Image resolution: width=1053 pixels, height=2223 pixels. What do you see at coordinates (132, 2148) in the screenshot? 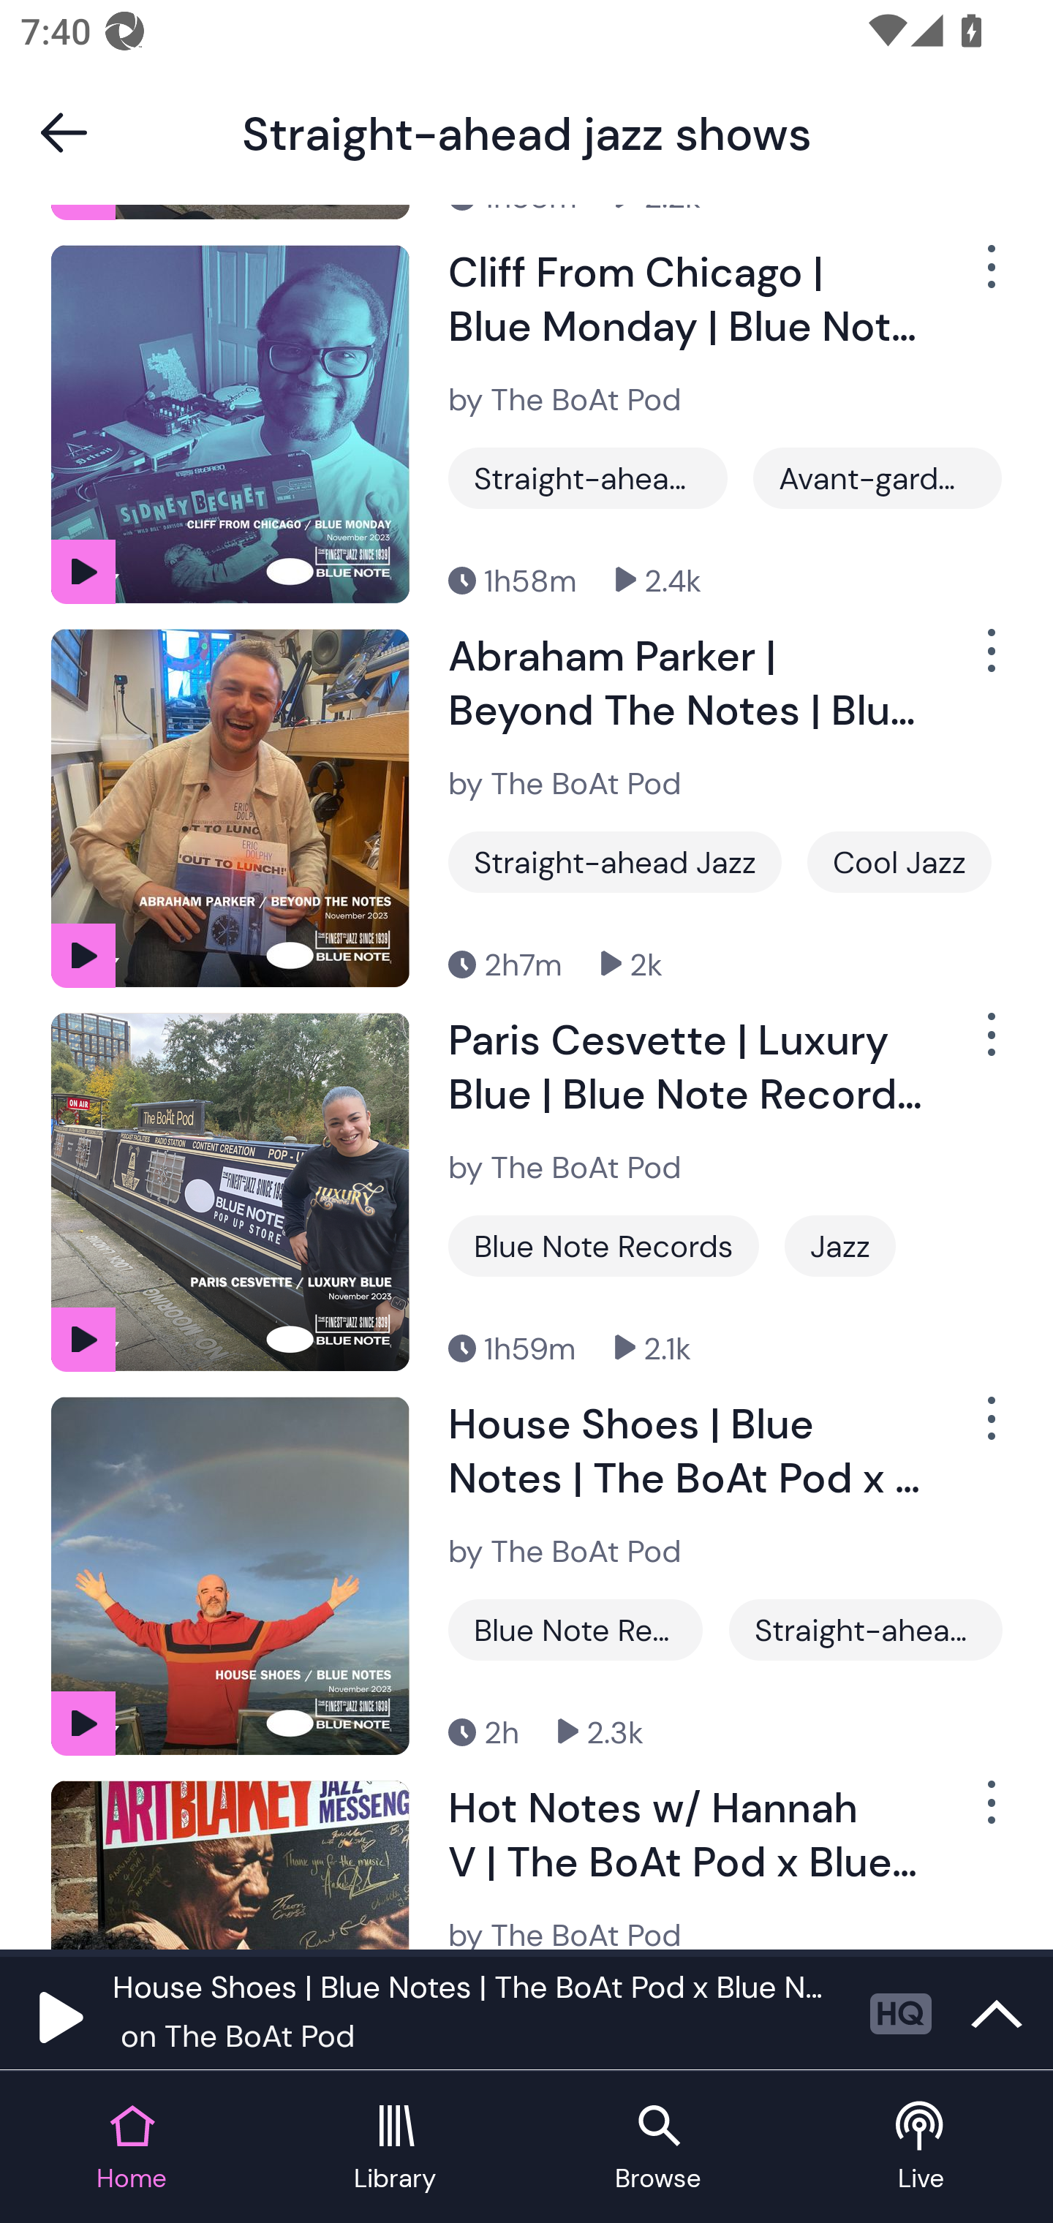
I see `Home tab Home` at bounding box center [132, 2148].